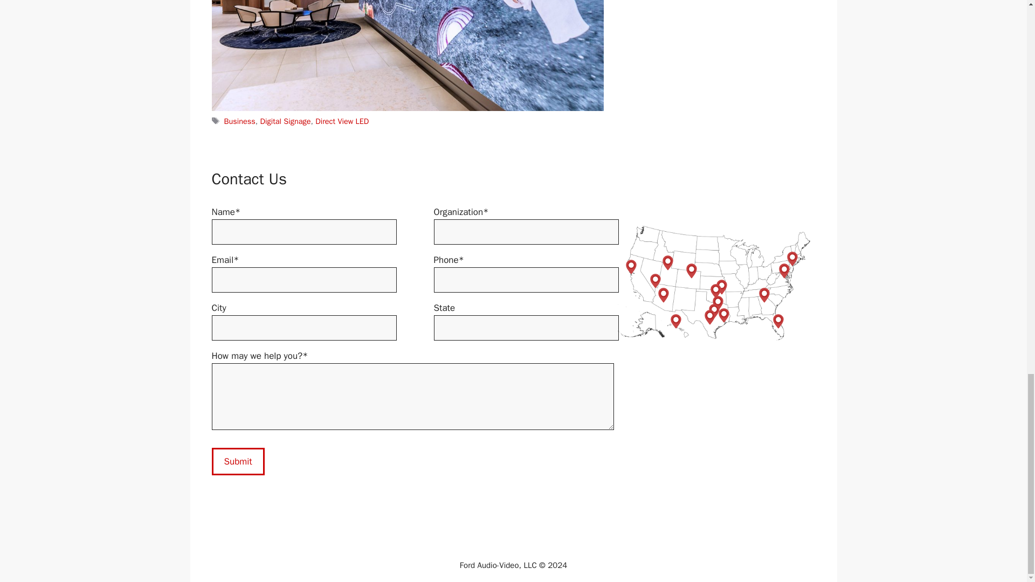  I want to click on Business, so click(240, 121).